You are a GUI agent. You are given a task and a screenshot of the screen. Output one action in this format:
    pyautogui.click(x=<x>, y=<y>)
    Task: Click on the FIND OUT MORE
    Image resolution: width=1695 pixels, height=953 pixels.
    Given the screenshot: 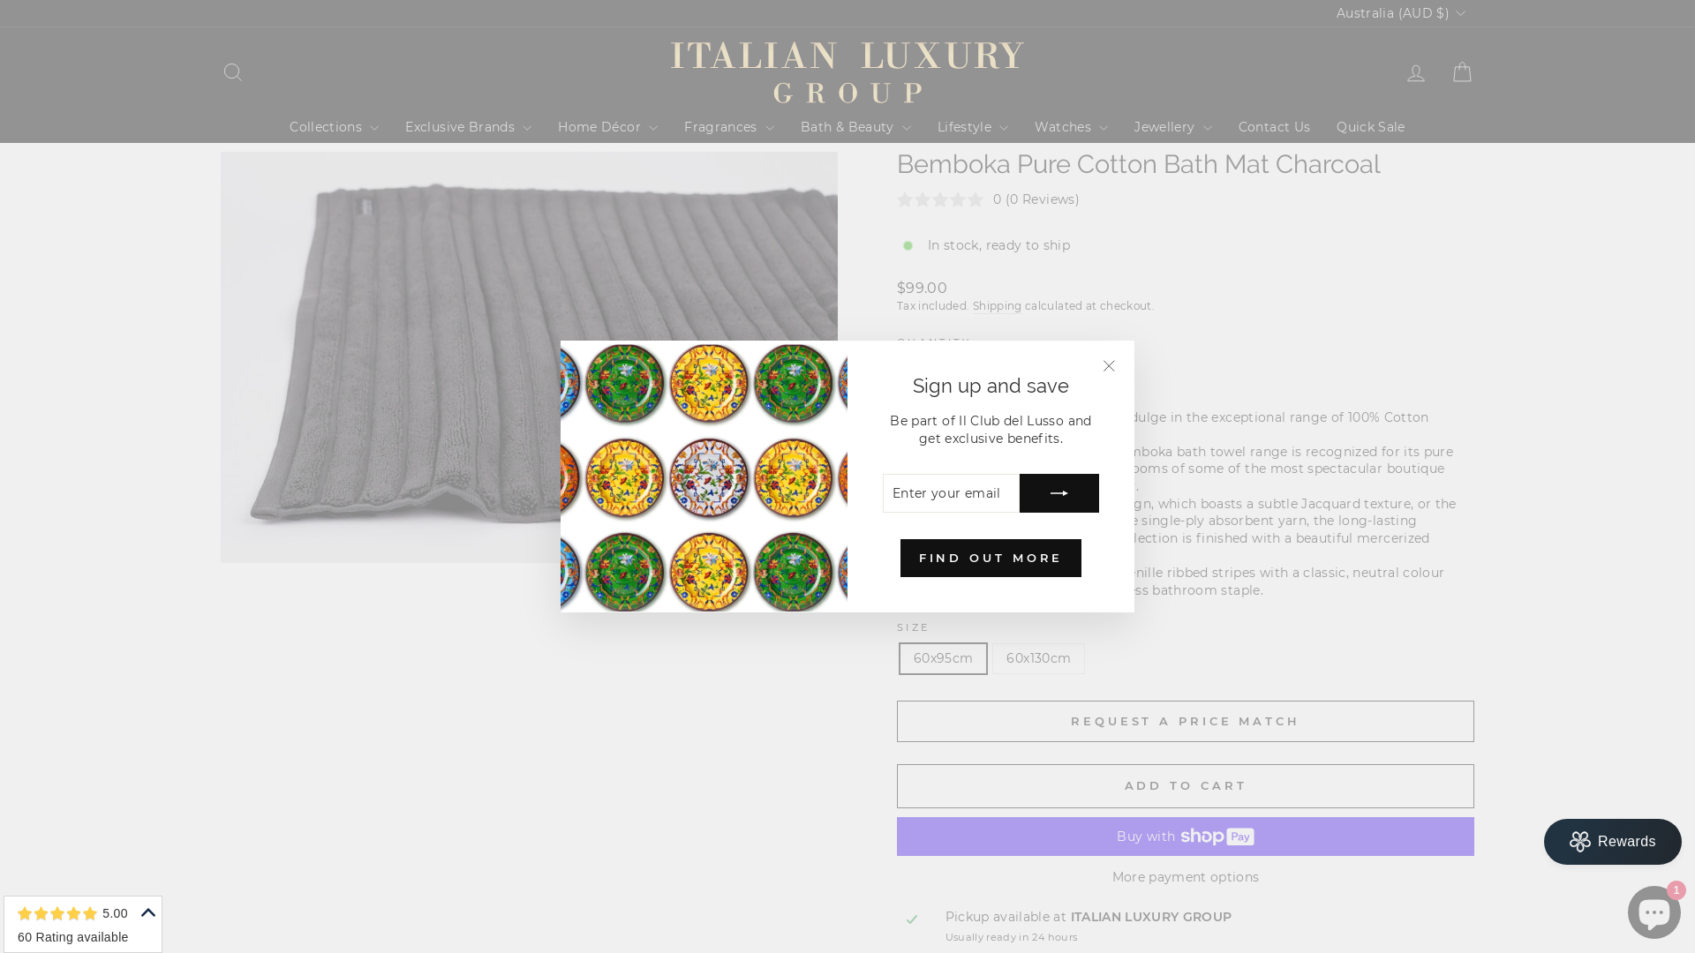 What is the action you would take?
    pyautogui.click(x=991, y=558)
    